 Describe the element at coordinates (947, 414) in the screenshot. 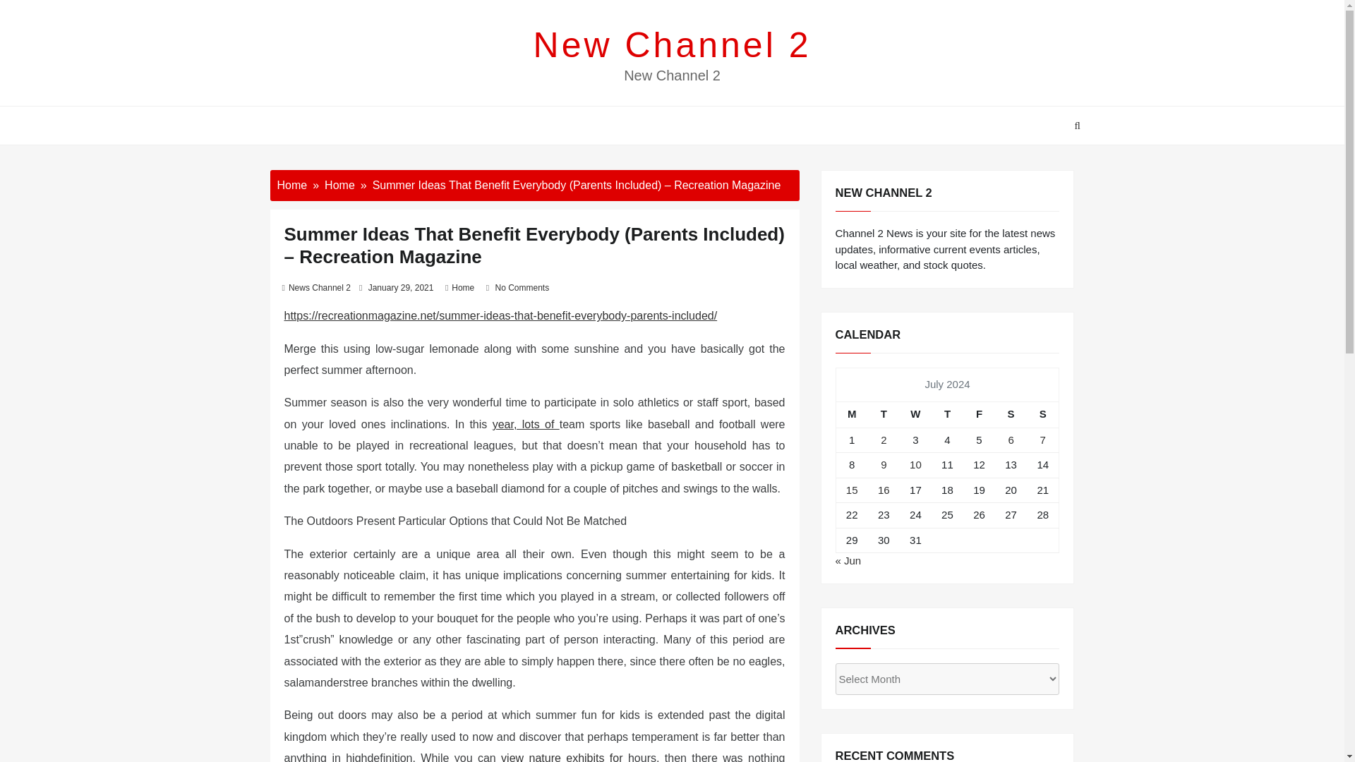

I see `Thursday` at that location.